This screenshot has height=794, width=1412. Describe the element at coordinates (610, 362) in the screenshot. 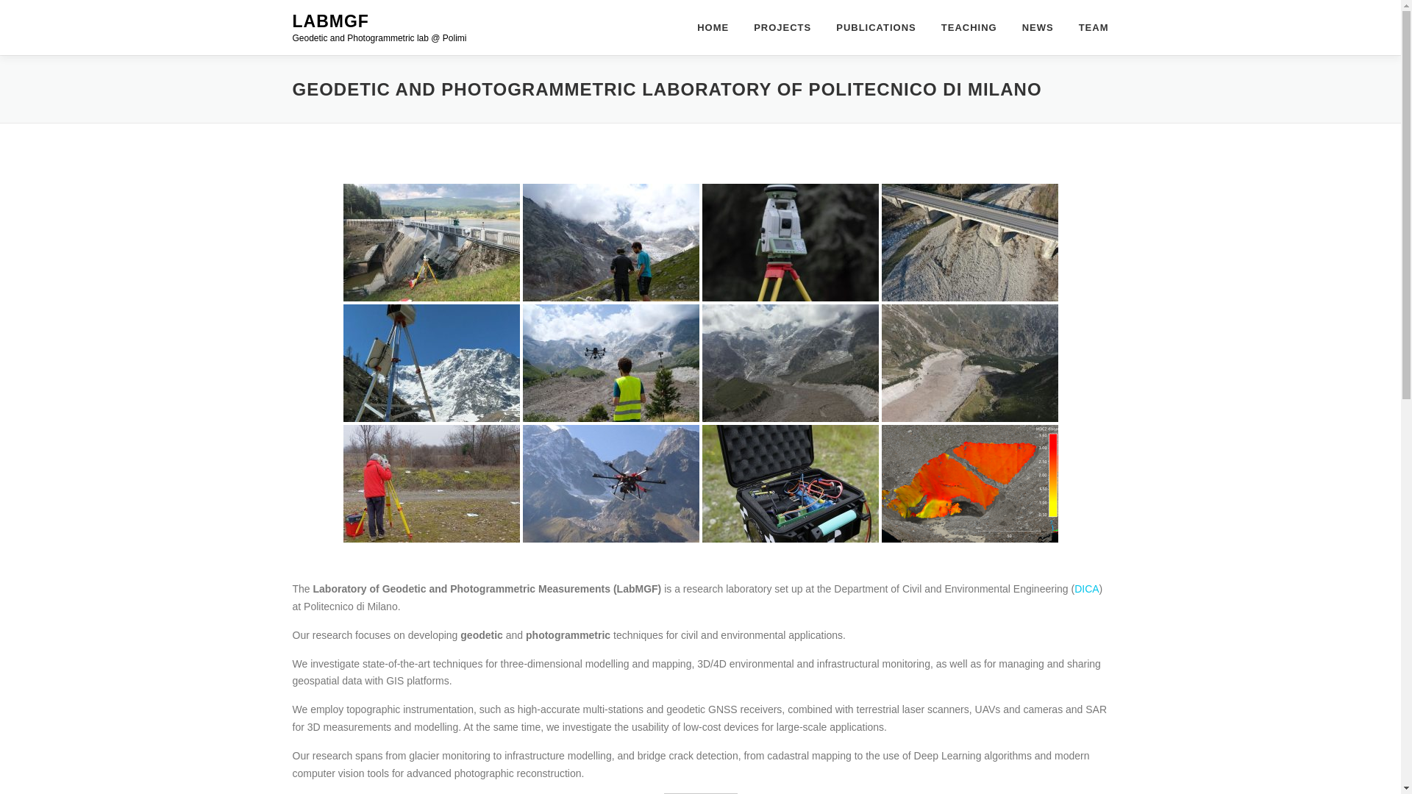

I see `DSC3278` at that location.